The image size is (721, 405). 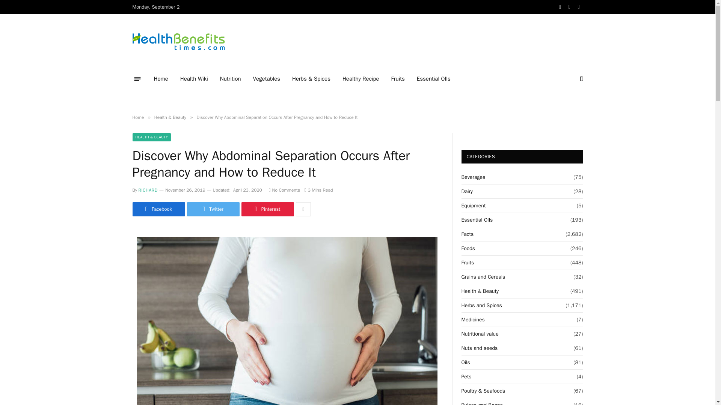 What do you see at coordinates (148, 190) in the screenshot?
I see `RICHARD` at bounding box center [148, 190].